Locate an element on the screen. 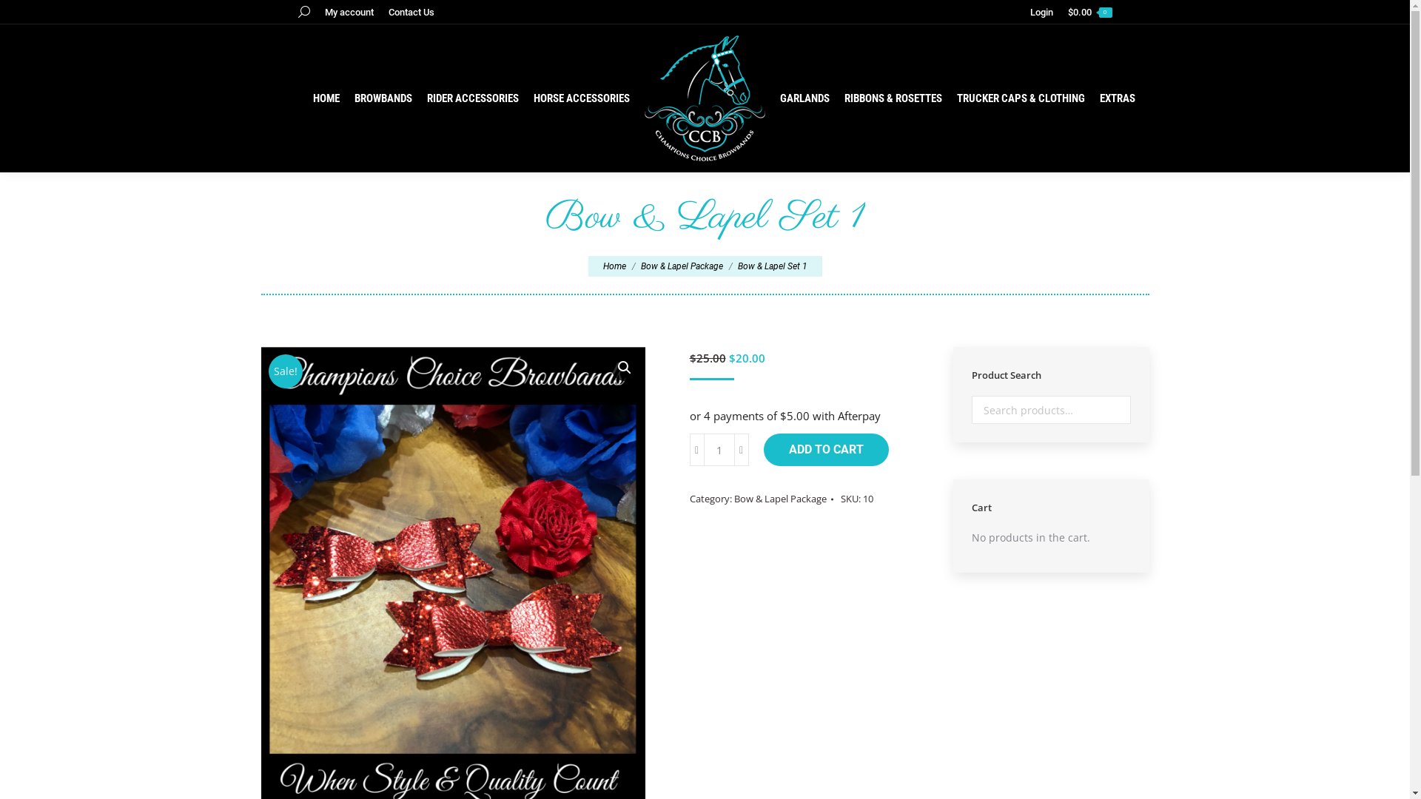 The image size is (1421, 799). HORSE ACCESSORIES is located at coordinates (582, 99).